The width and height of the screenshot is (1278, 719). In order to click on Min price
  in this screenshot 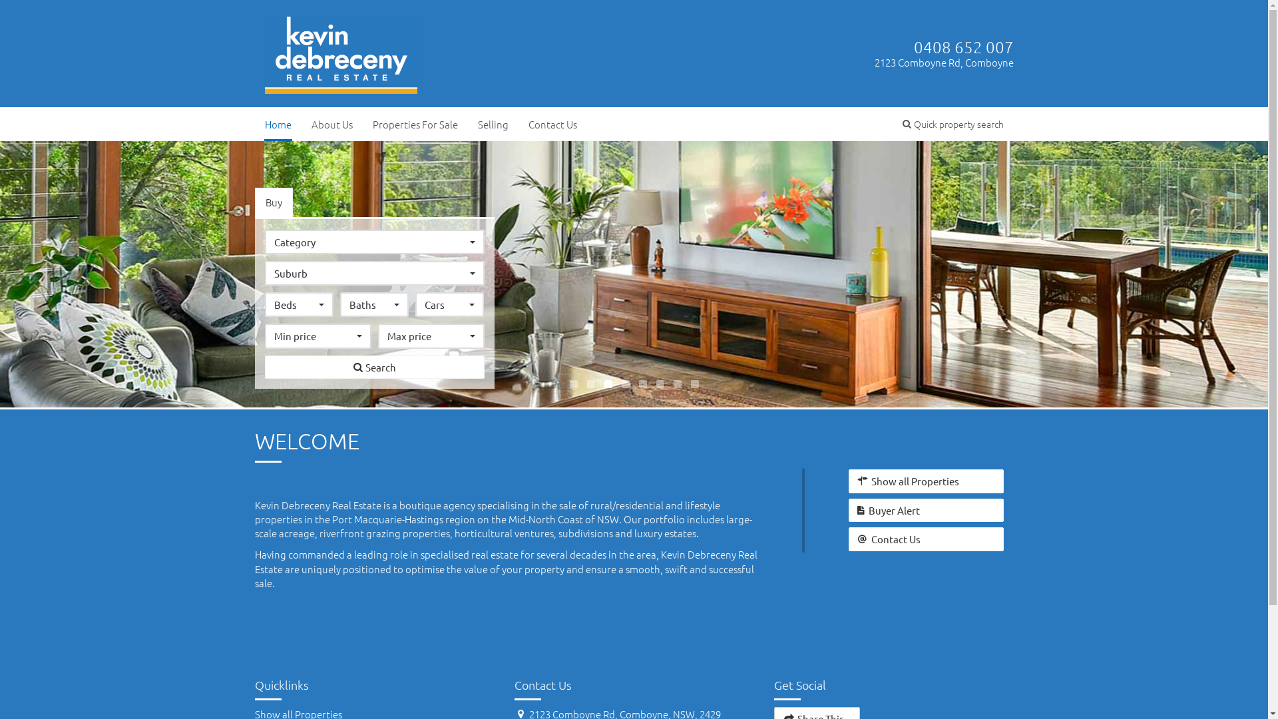, I will do `click(318, 336)`.